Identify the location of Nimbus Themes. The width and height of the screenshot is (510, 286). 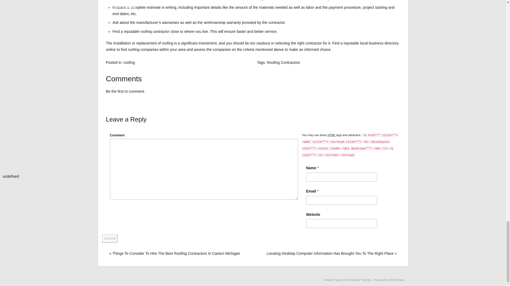
(360, 280).